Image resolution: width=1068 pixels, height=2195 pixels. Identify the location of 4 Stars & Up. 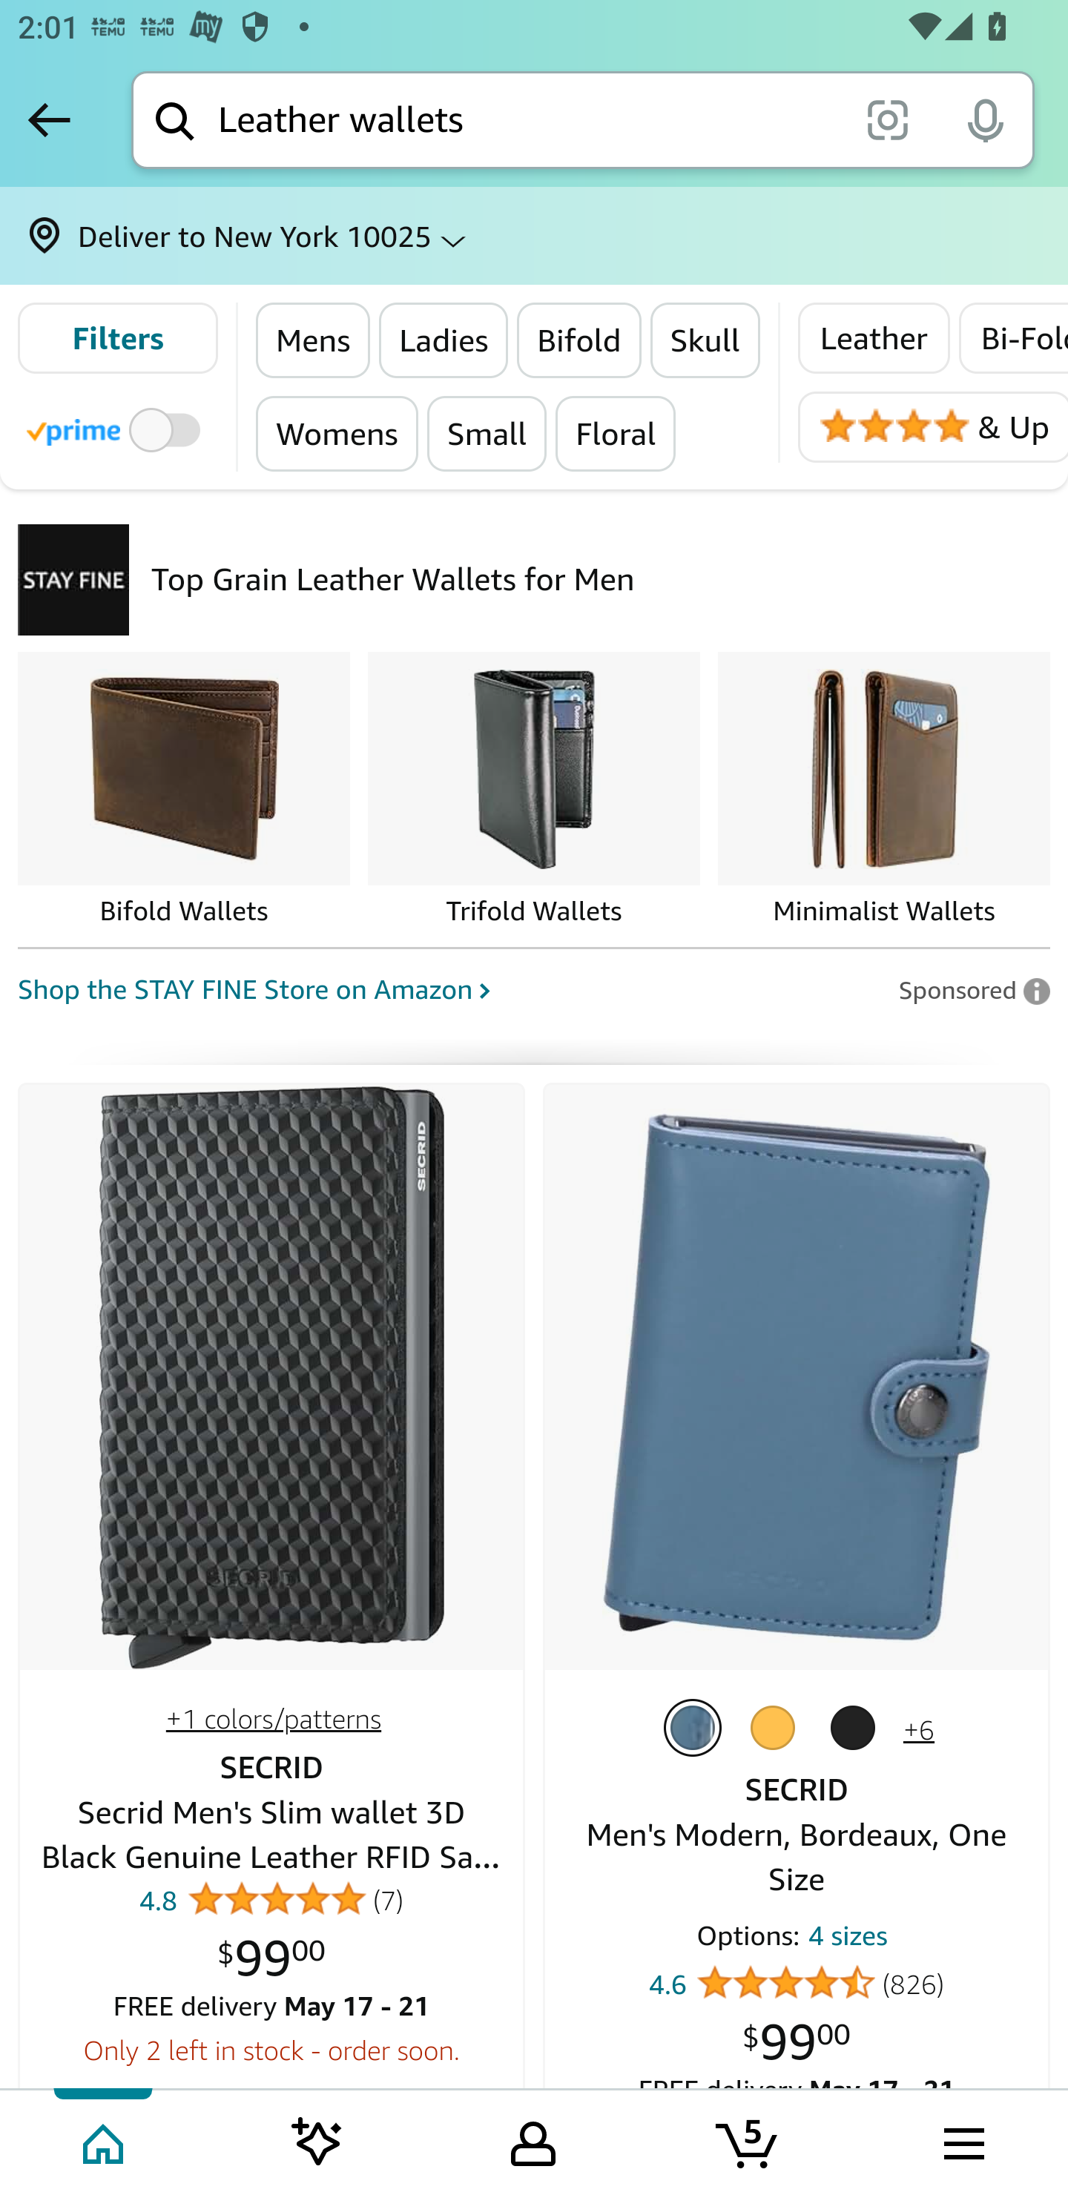
(932, 426).